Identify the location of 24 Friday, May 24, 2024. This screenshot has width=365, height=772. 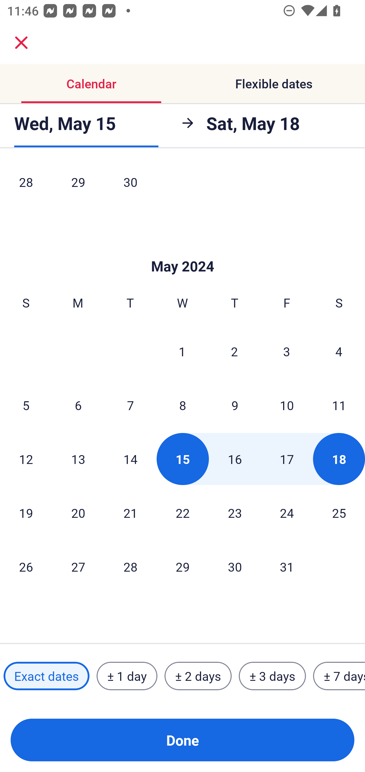
(287, 513).